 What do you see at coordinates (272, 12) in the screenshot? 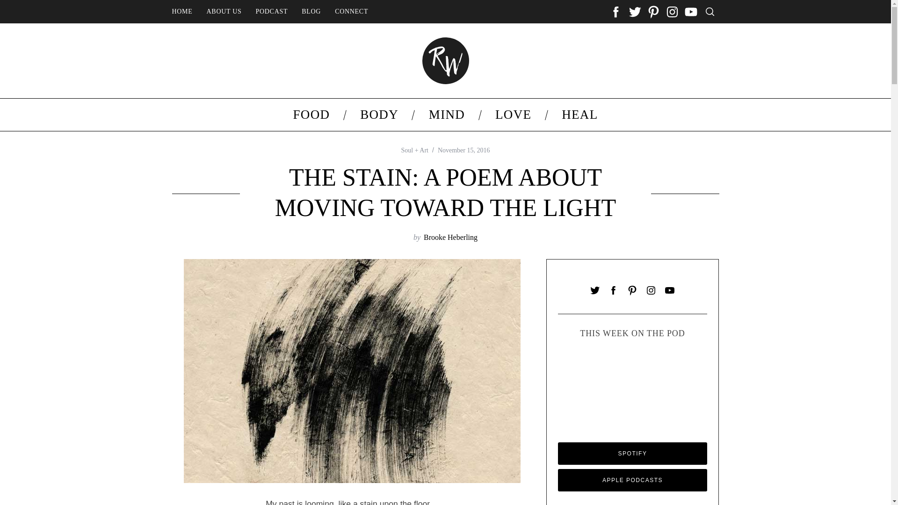
I see `PODCAST` at bounding box center [272, 12].